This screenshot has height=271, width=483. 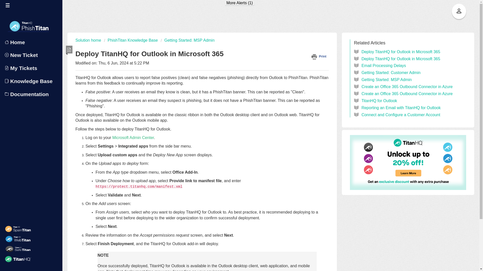 What do you see at coordinates (400, 52) in the screenshot?
I see `Deploy TitanHQ for Outlook in Microsoft 365` at bounding box center [400, 52].